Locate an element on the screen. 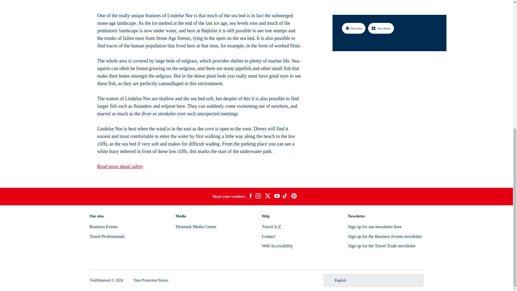  instagram is located at coordinates (258, 197).